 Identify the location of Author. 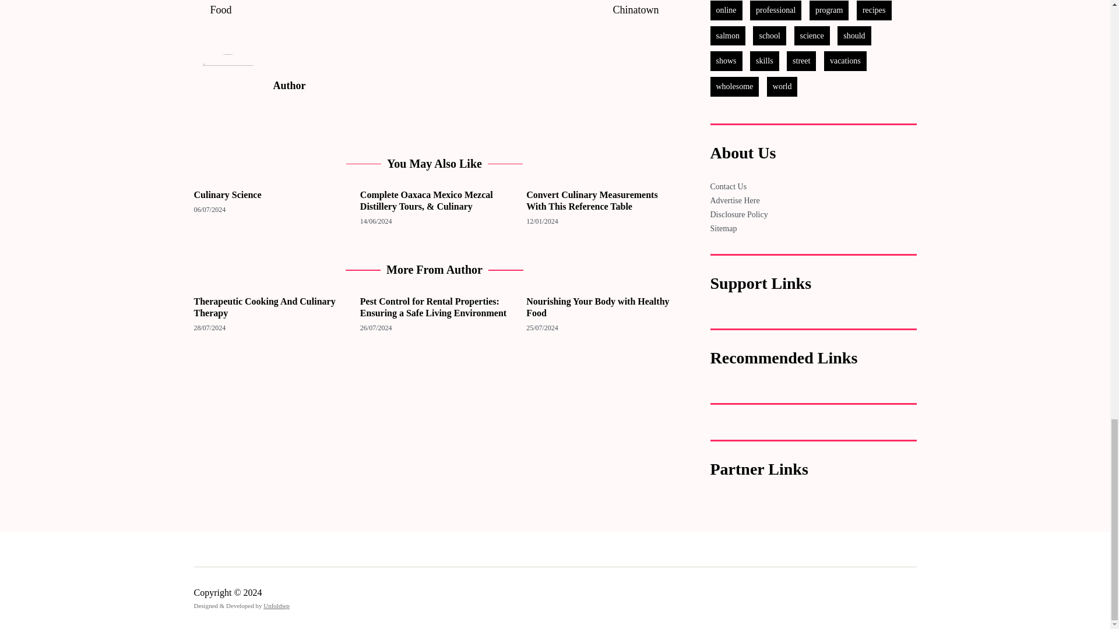
(227, 87).